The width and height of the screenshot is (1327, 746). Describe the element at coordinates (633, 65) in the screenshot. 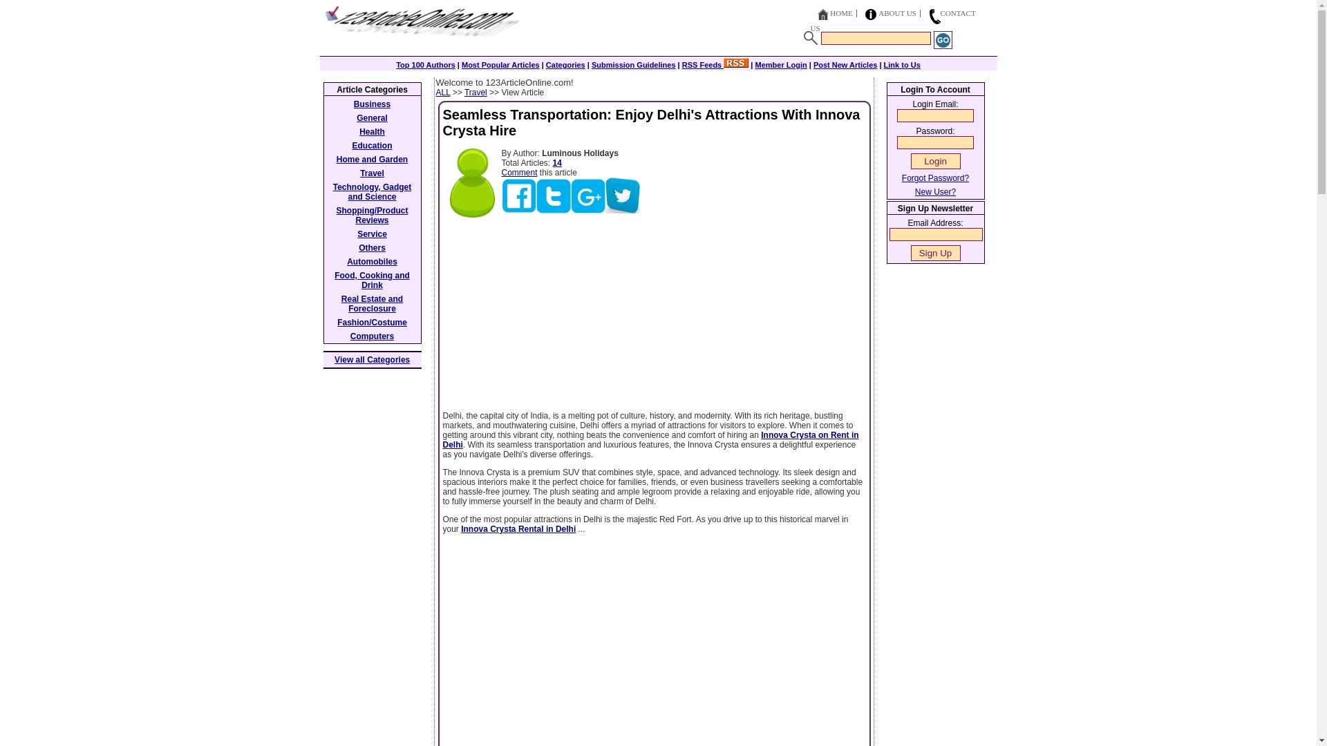

I see `Submission Guidelines` at that location.